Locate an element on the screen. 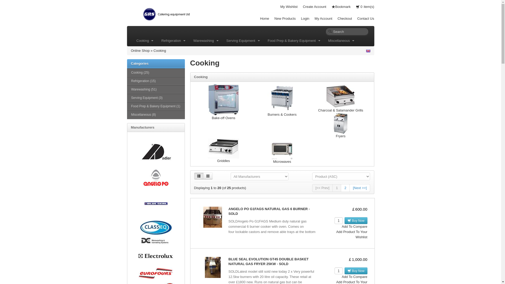 The image size is (505, 284). GRS Catering Equipment is located at coordinates (166, 13).